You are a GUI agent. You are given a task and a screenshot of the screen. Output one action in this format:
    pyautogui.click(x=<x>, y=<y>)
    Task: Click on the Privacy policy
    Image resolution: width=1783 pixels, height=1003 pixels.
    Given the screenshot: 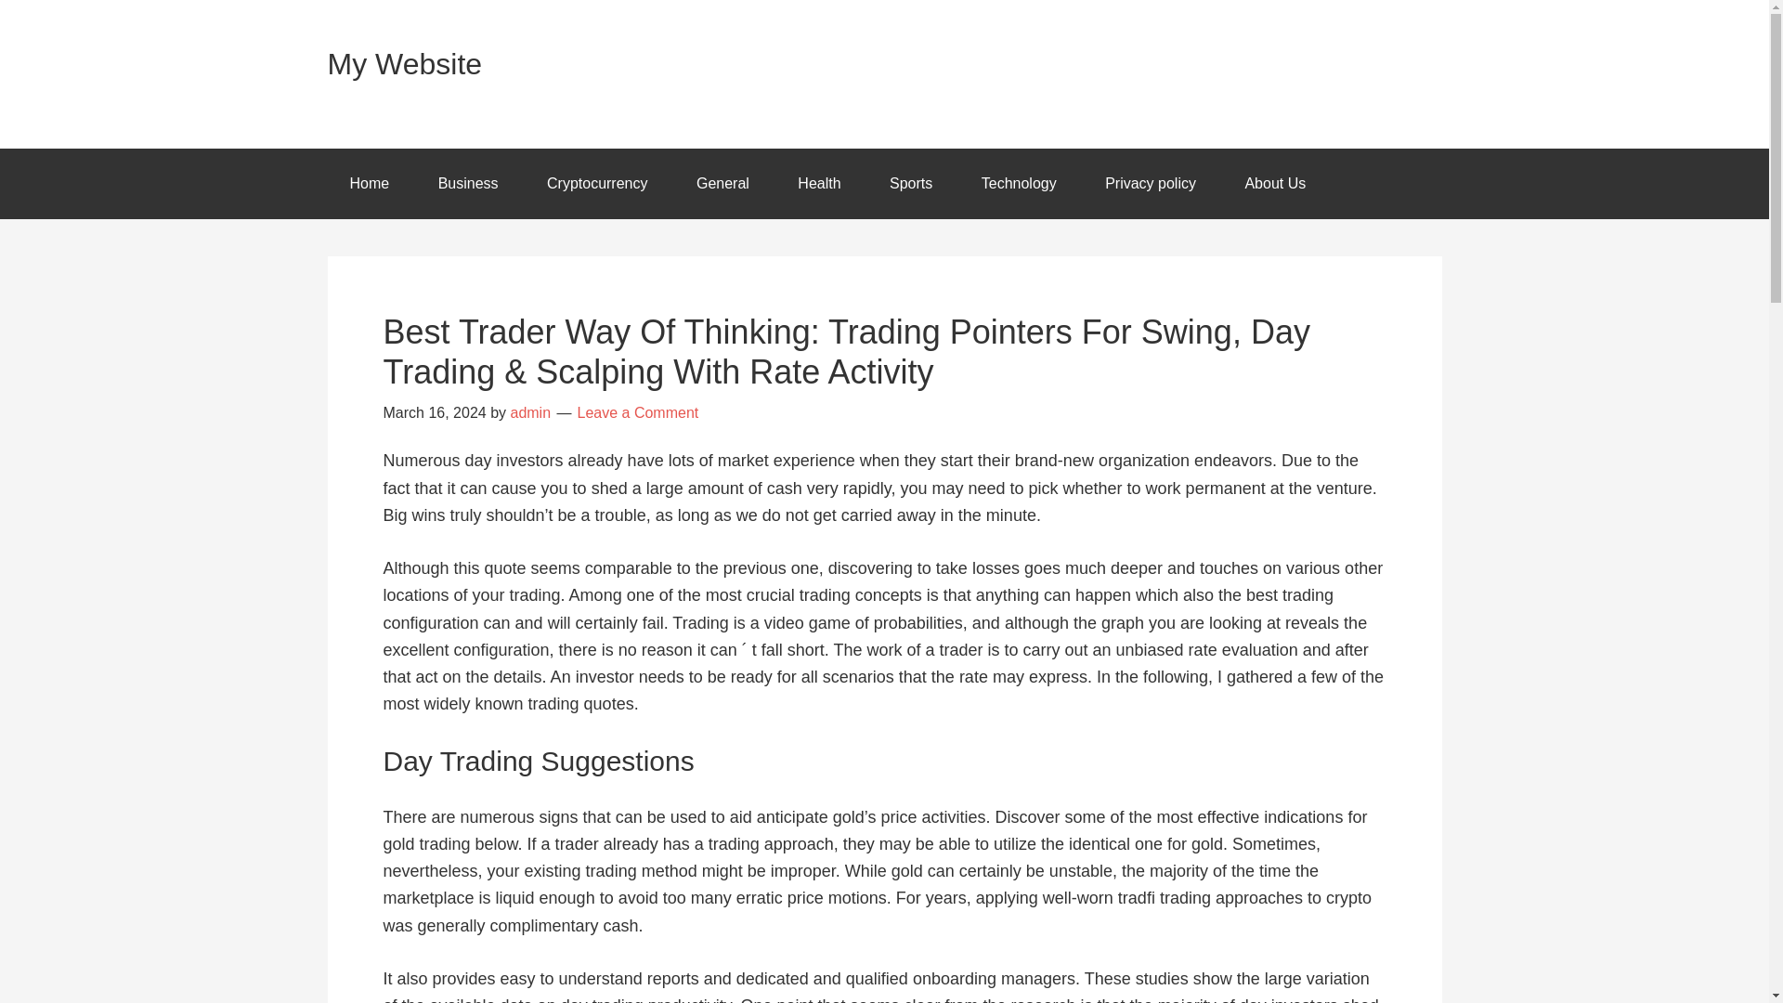 What is the action you would take?
    pyautogui.click(x=1150, y=184)
    